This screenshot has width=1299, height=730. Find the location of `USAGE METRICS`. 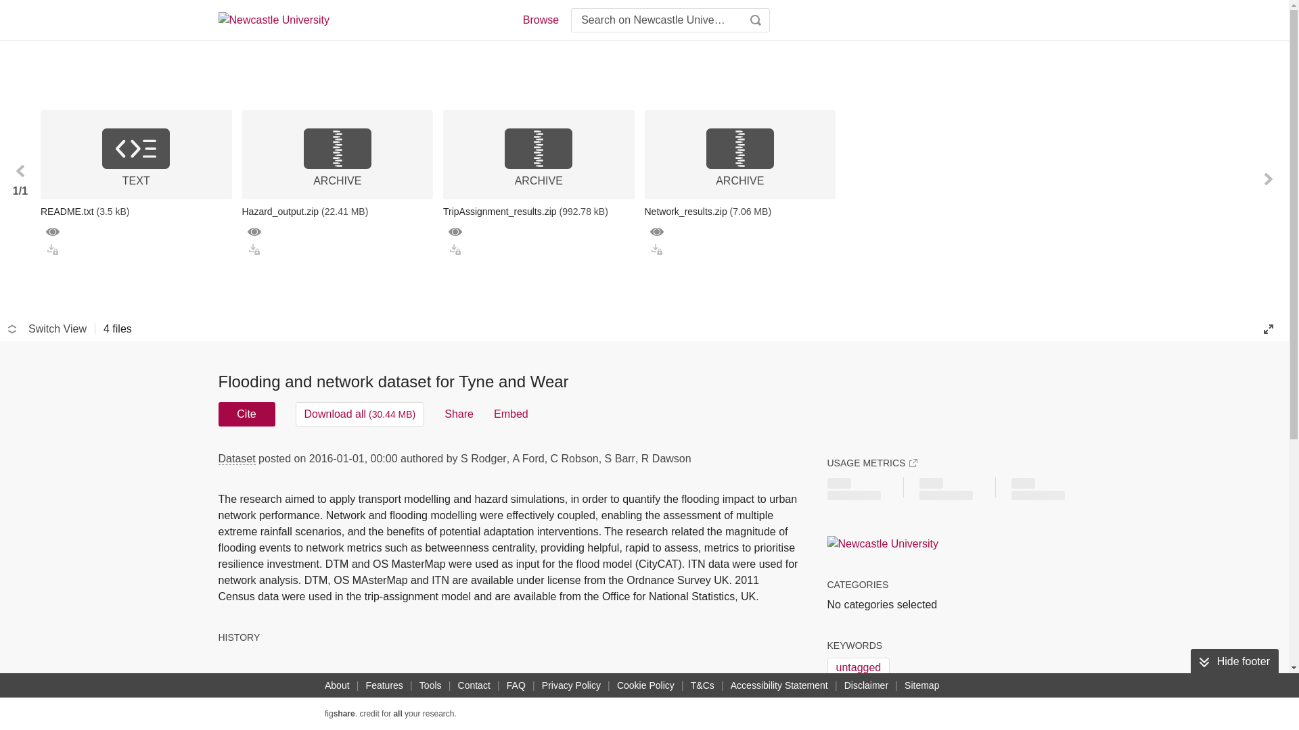

USAGE METRICS is located at coordinates (871, 463).